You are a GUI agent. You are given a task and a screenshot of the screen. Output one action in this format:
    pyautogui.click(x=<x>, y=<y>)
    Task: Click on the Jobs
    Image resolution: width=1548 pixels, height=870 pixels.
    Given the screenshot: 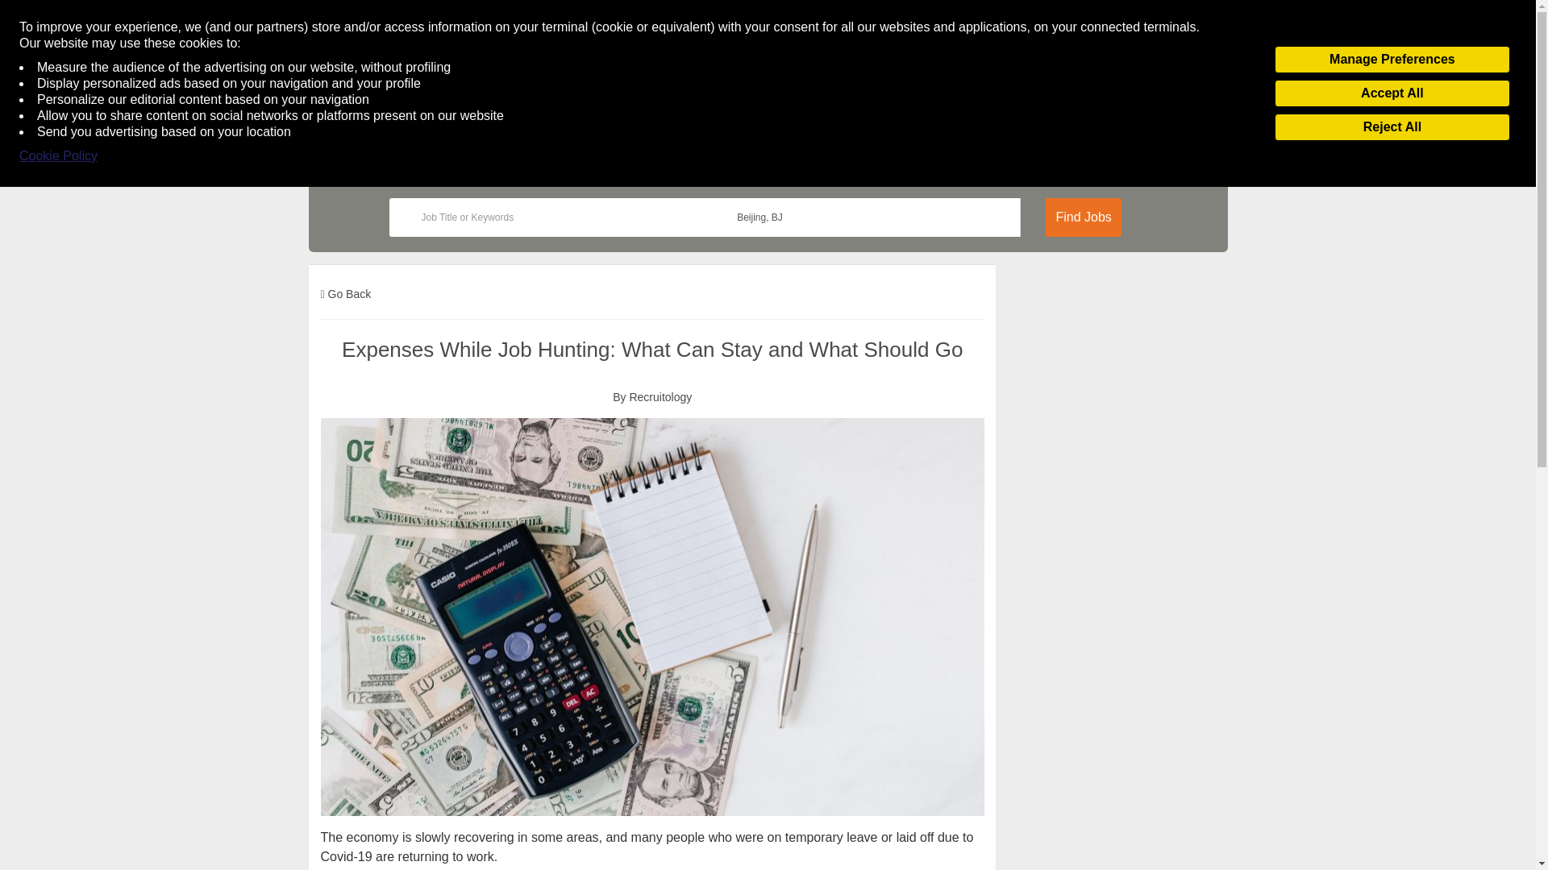 What is the action you would take?
    pyautogui.click(x=357, y=134)
    